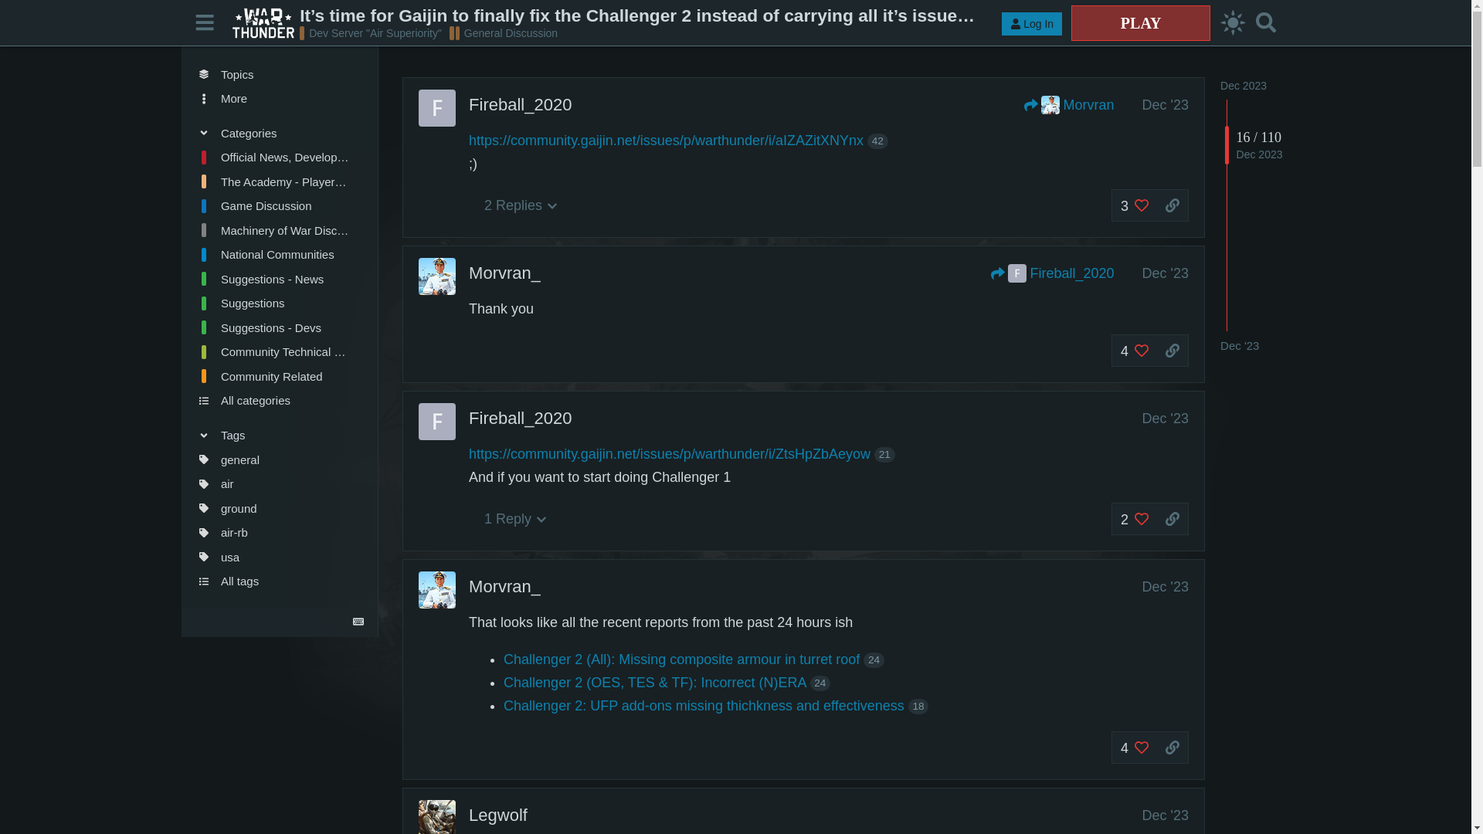  I want to click on Dec '23, so click(1165, 105).